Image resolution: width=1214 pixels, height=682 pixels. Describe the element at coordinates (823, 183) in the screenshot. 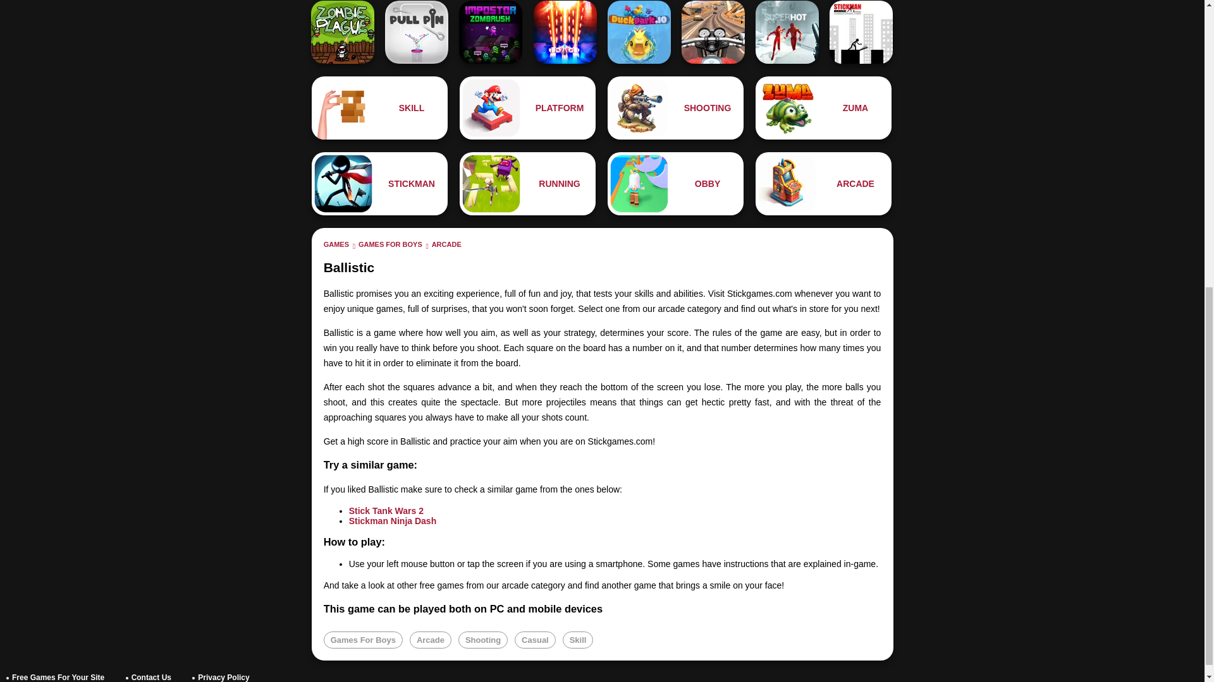

I see `ARCADE` at that location.